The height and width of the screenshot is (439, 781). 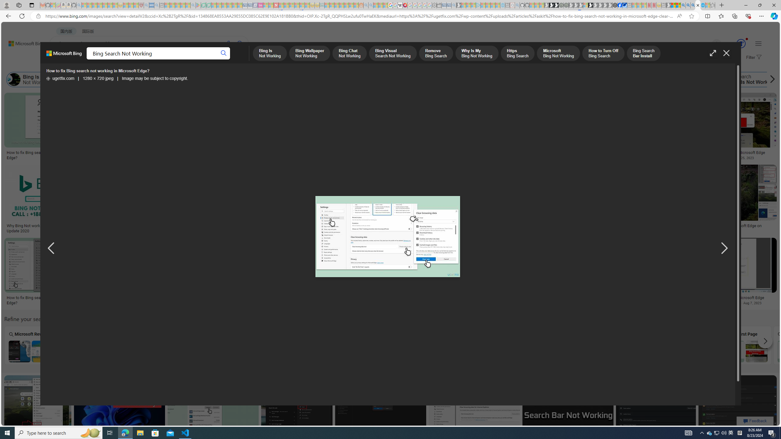 I want to click on Engine, so click(x=635, y=345).